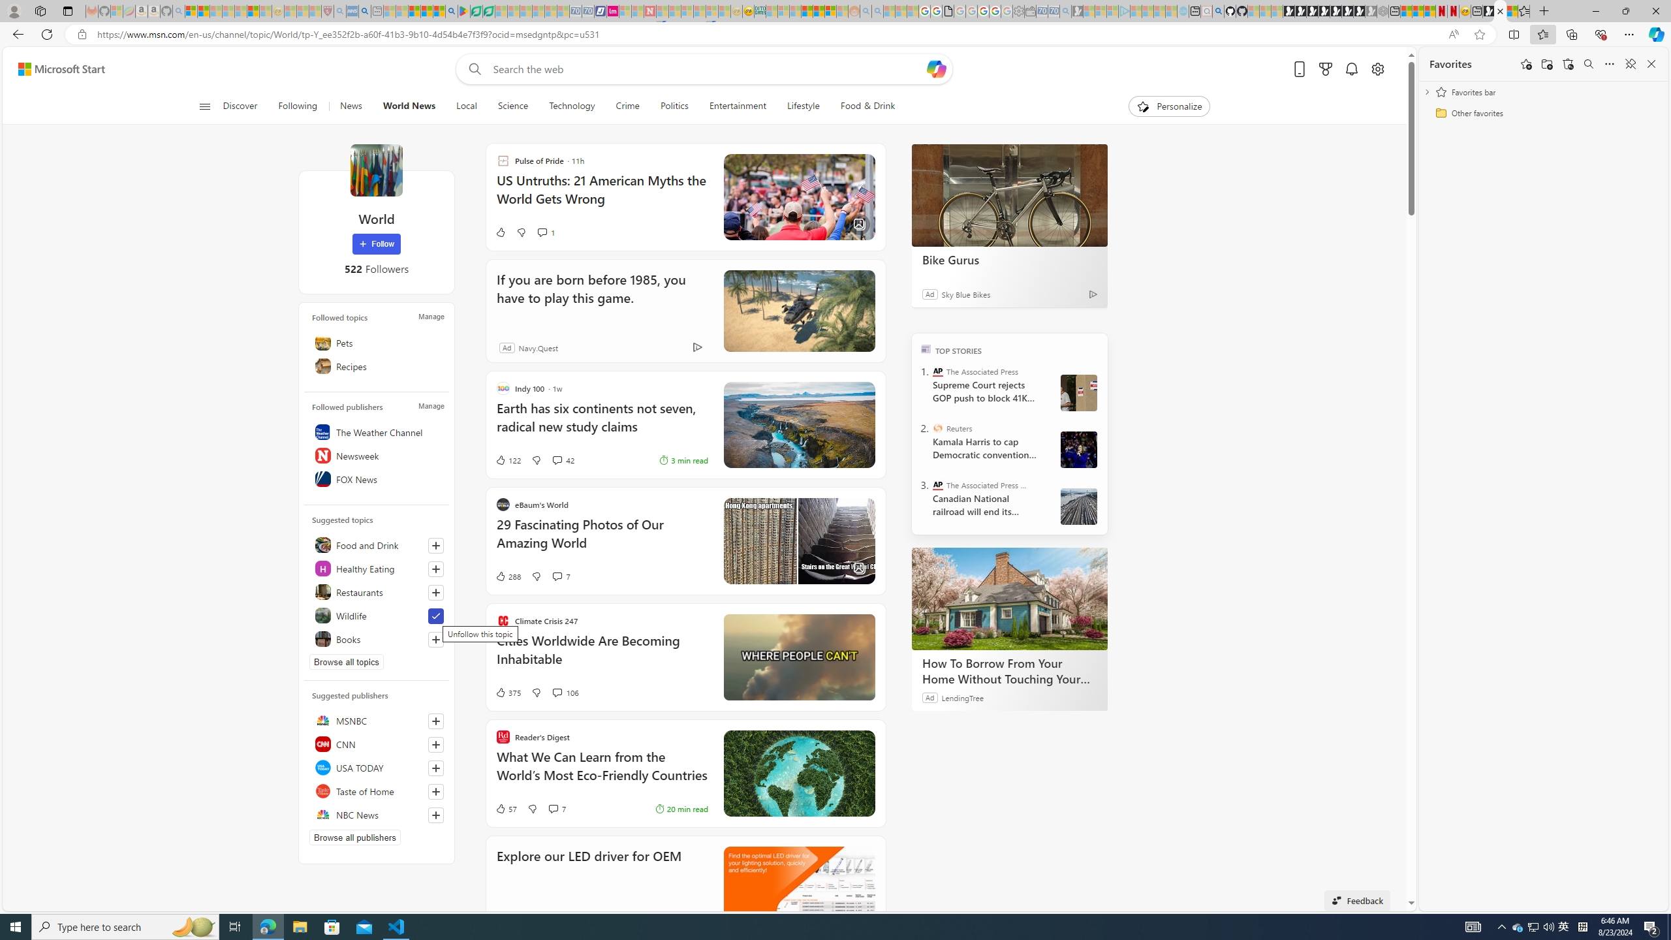 Image resolution: width=1671 pixels, height=940 pixels. I want to click on  Canada Railroads Unions, so click(1079, 506).